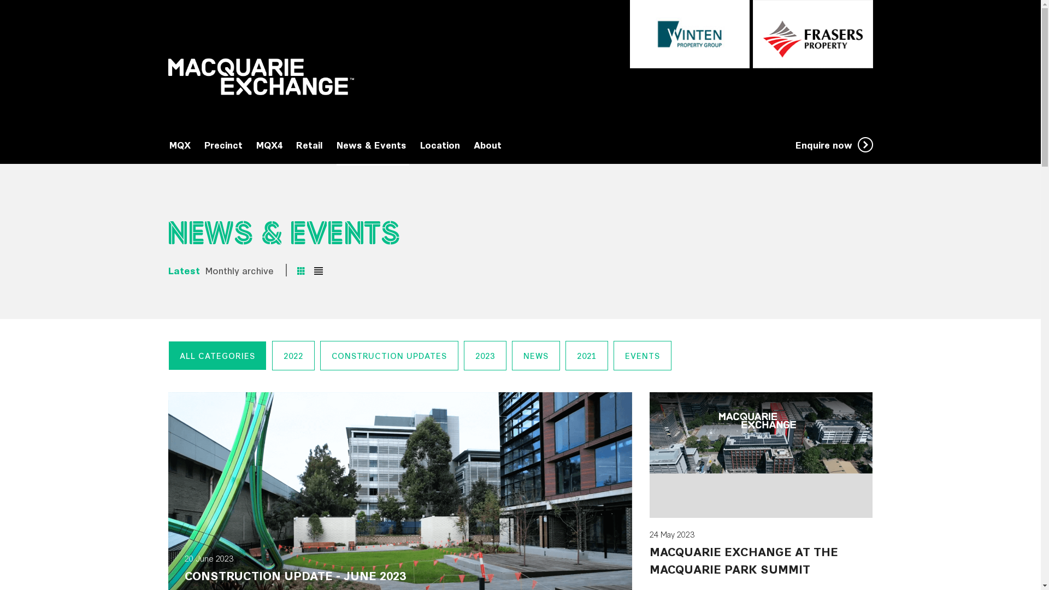 The width and height of the screenshot is (1049, 590). Describe the element at coordinates (400, 568) in the screenshot. I see `20 June 2023` at that location.